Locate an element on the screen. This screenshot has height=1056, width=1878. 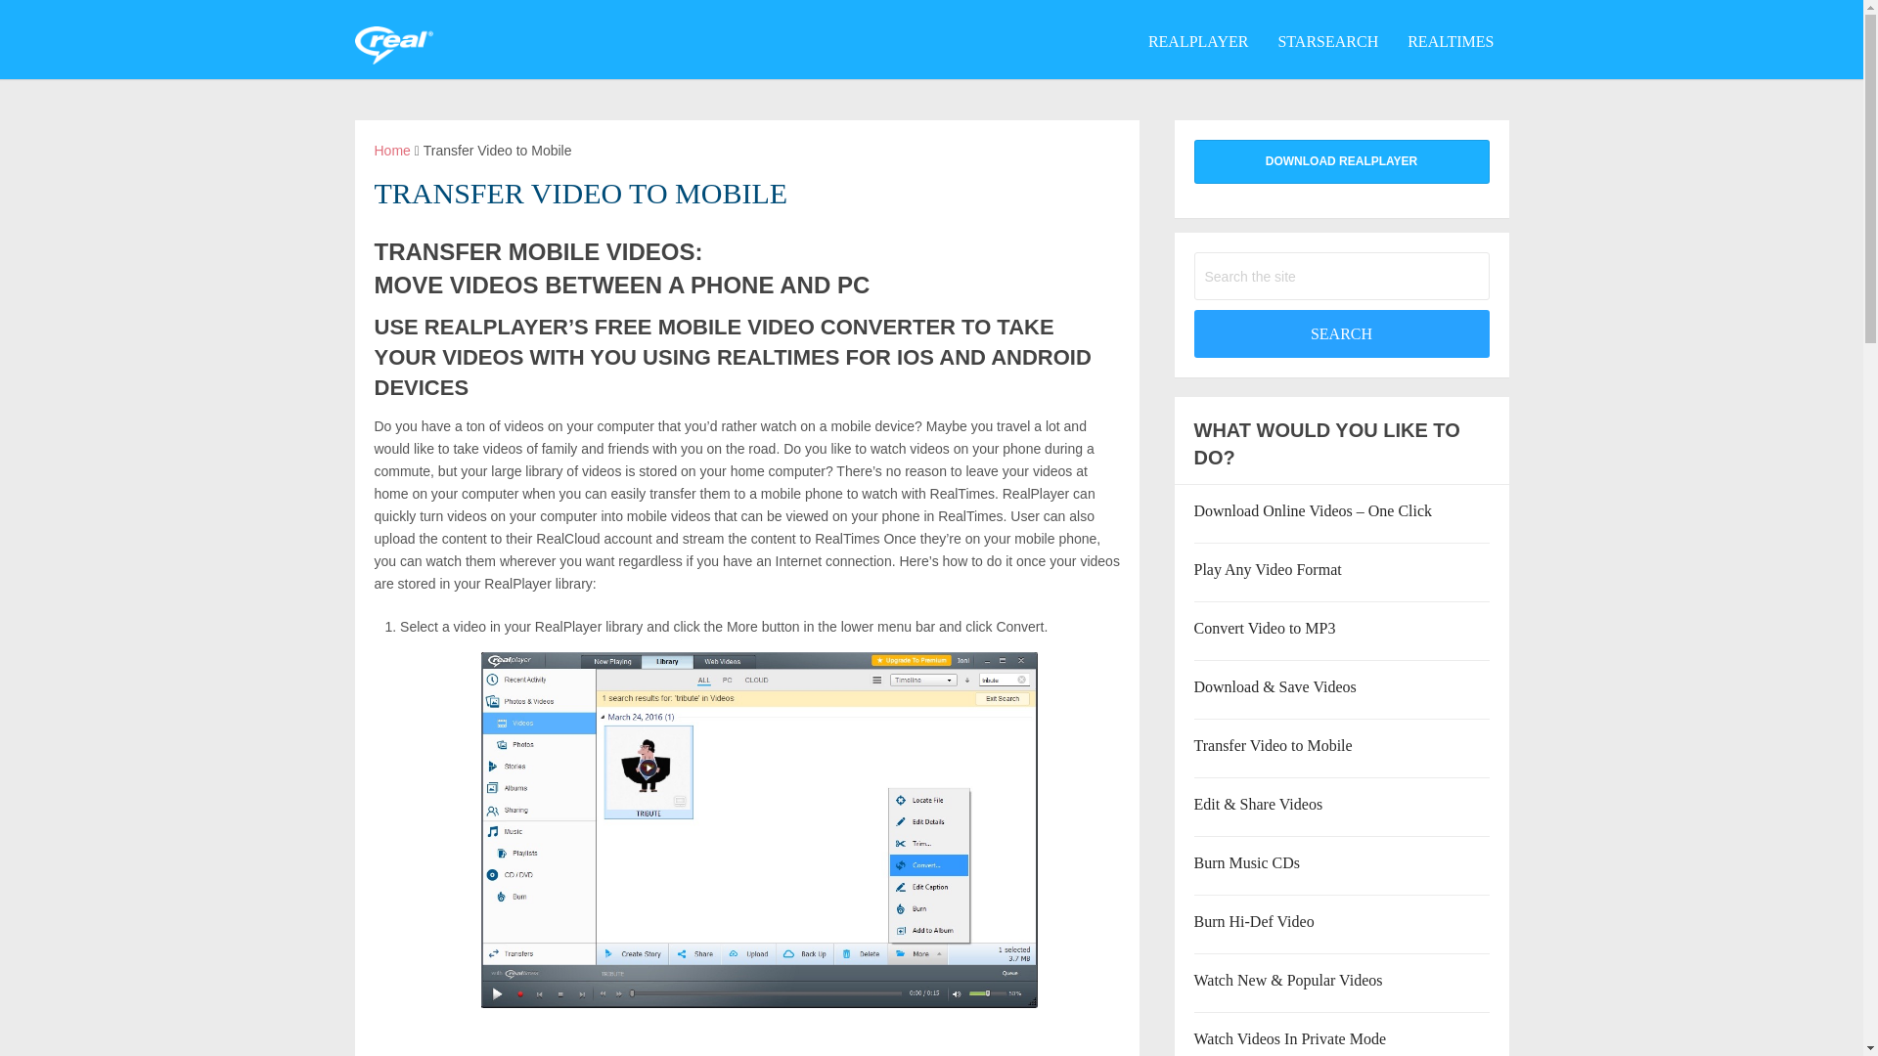
Convert Video to MP3 is located at coordinates (1264, 628).